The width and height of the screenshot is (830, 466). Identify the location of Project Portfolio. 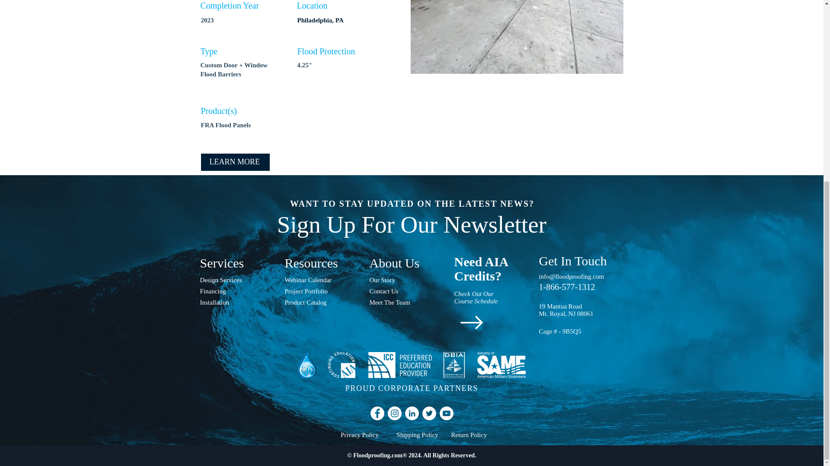
(321, 292).